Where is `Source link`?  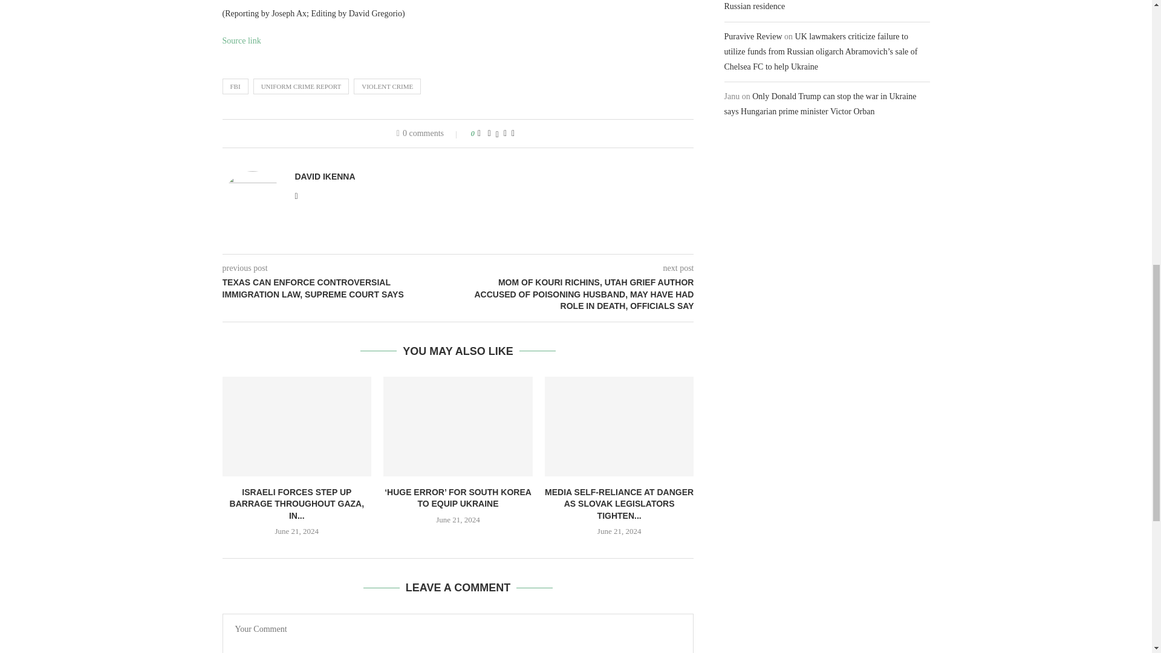 Source link is located at coordinates (242, 41).